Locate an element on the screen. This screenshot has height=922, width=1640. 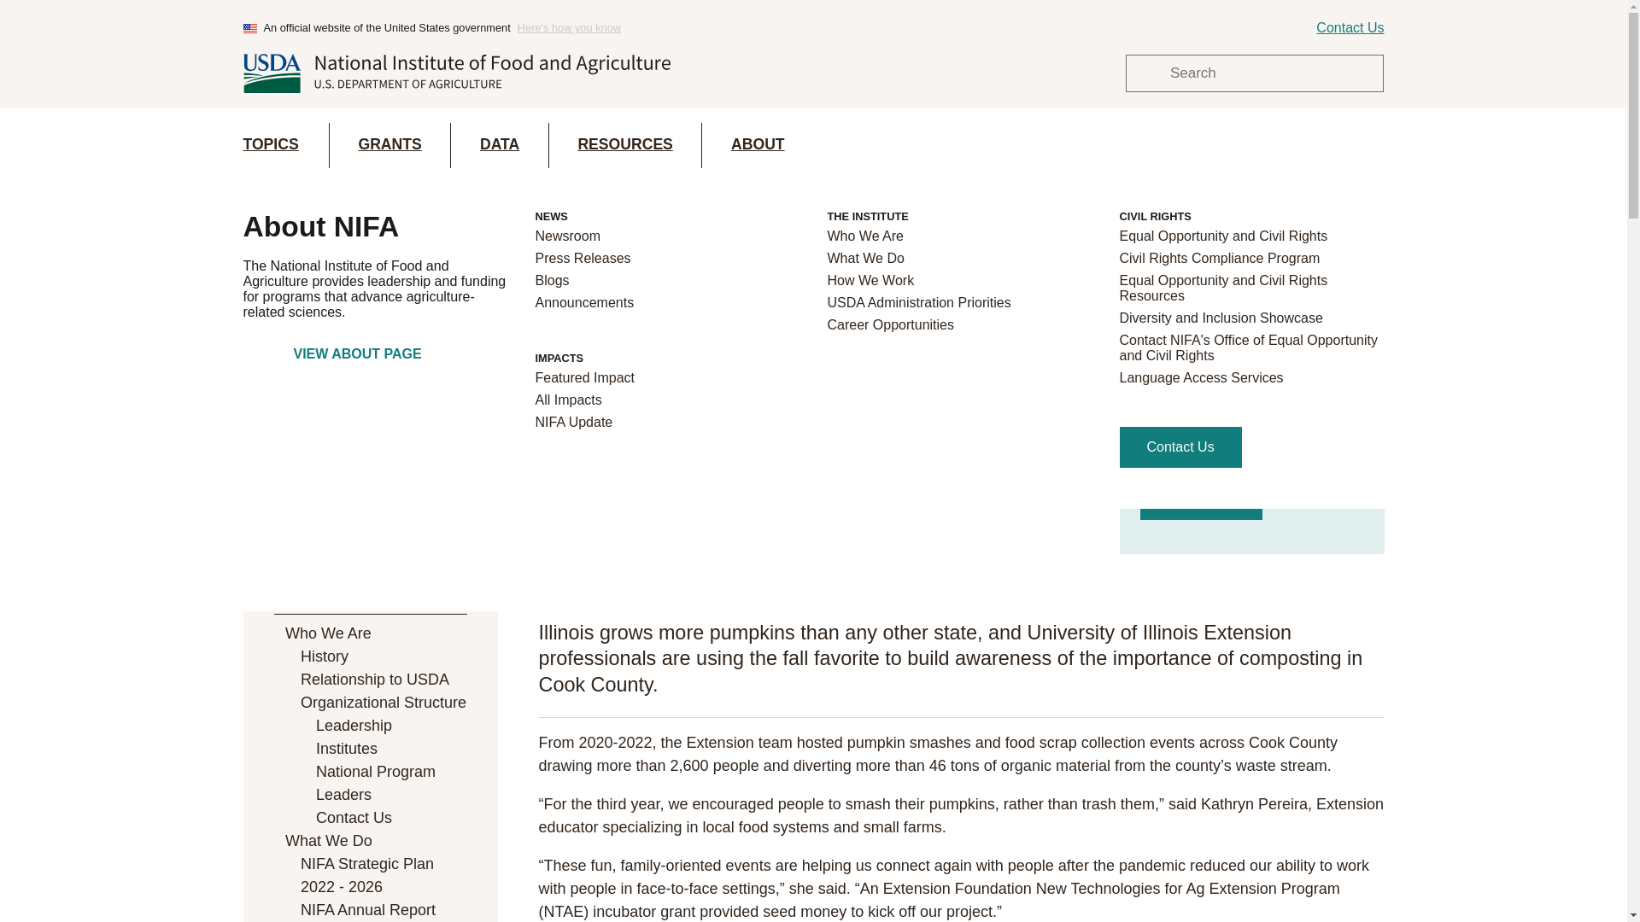
Health is located at coordinates (958, 283).